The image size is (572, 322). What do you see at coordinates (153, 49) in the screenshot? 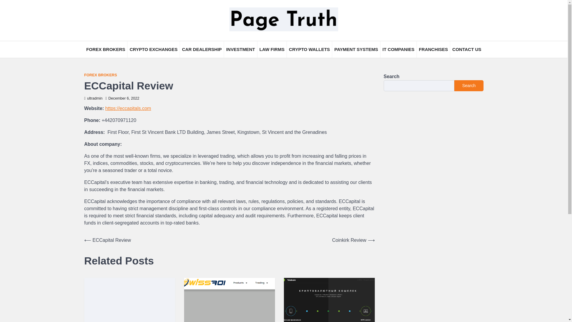
I see `CRYPTO EXCHANGES` at bounding box center [153, 49].